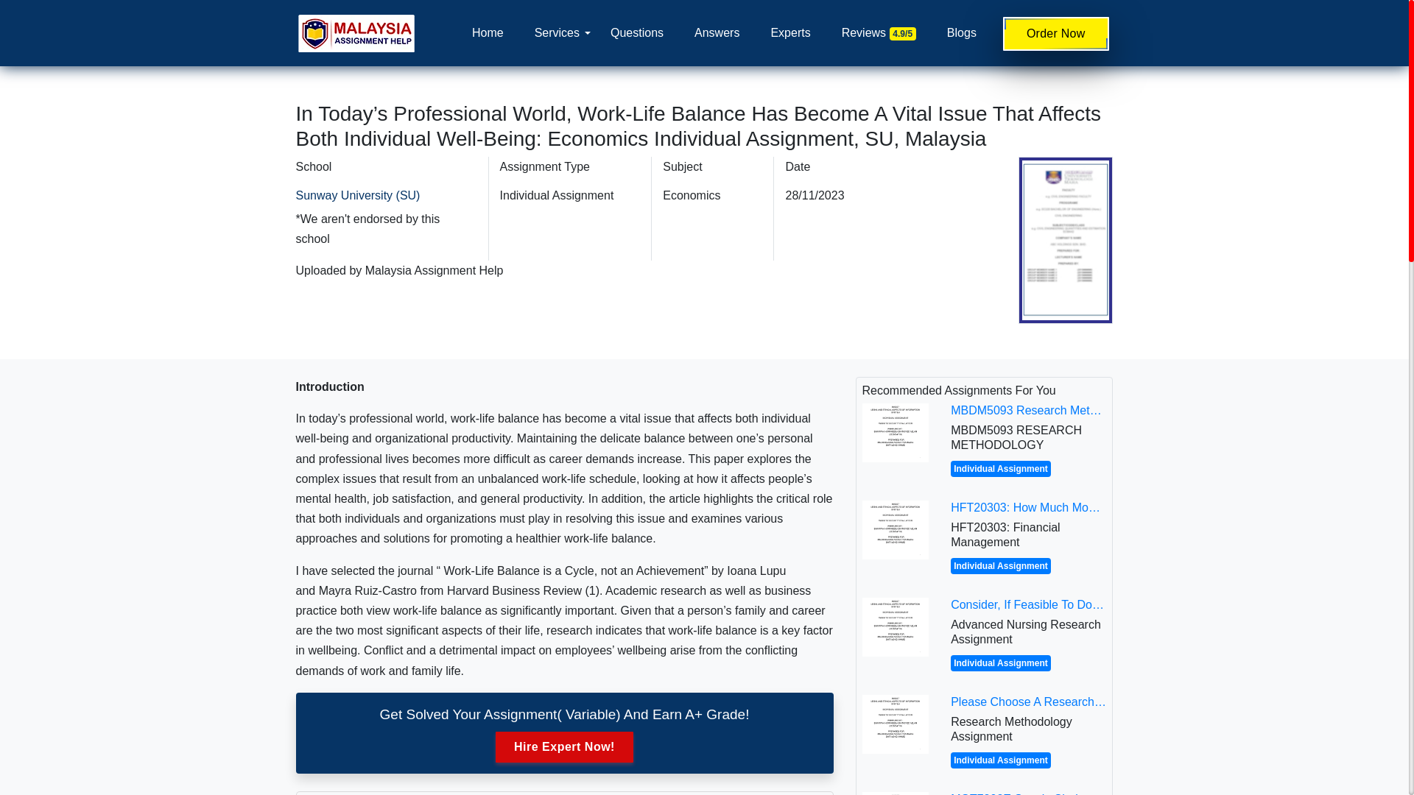 The height and width of the screenshot is (795, 1414). What do you see at coordinates (962, 32) in the screenshot?
I see `Blogs` at bounding box center [962, 32].